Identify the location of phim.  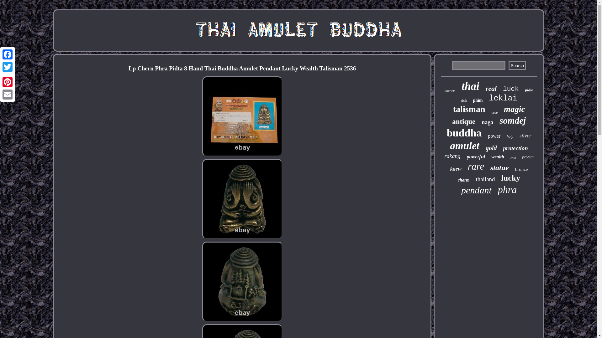
(478, 100).